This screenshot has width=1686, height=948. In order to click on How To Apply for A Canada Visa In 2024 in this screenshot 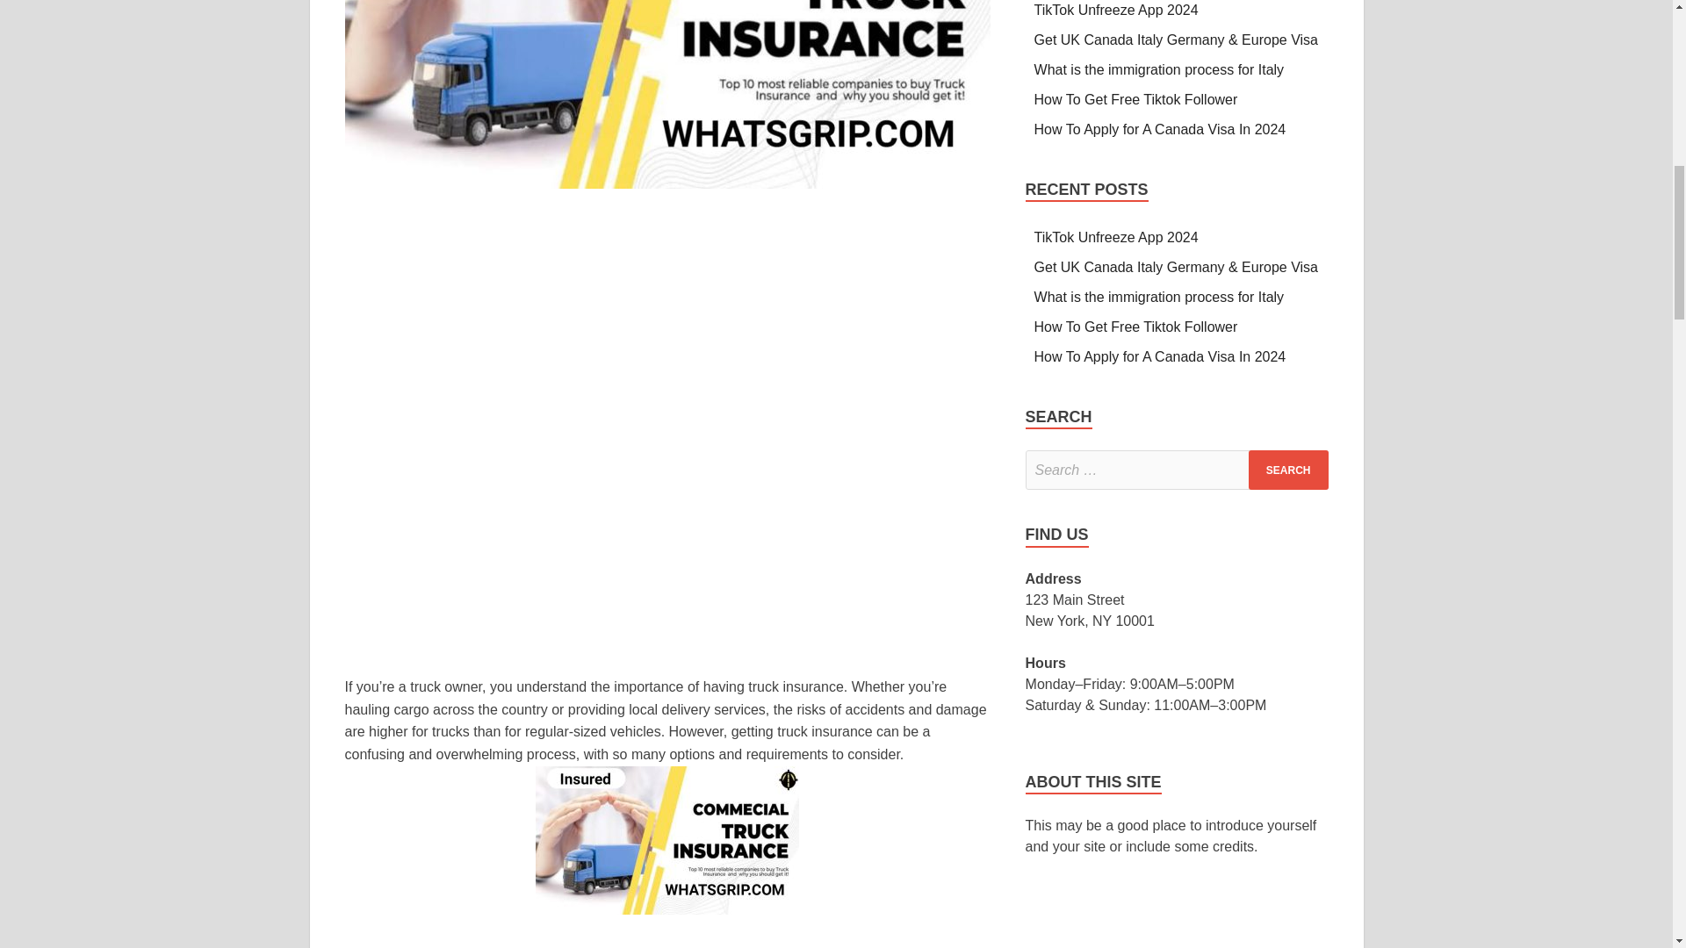, I will do `click(1160, 129)`.